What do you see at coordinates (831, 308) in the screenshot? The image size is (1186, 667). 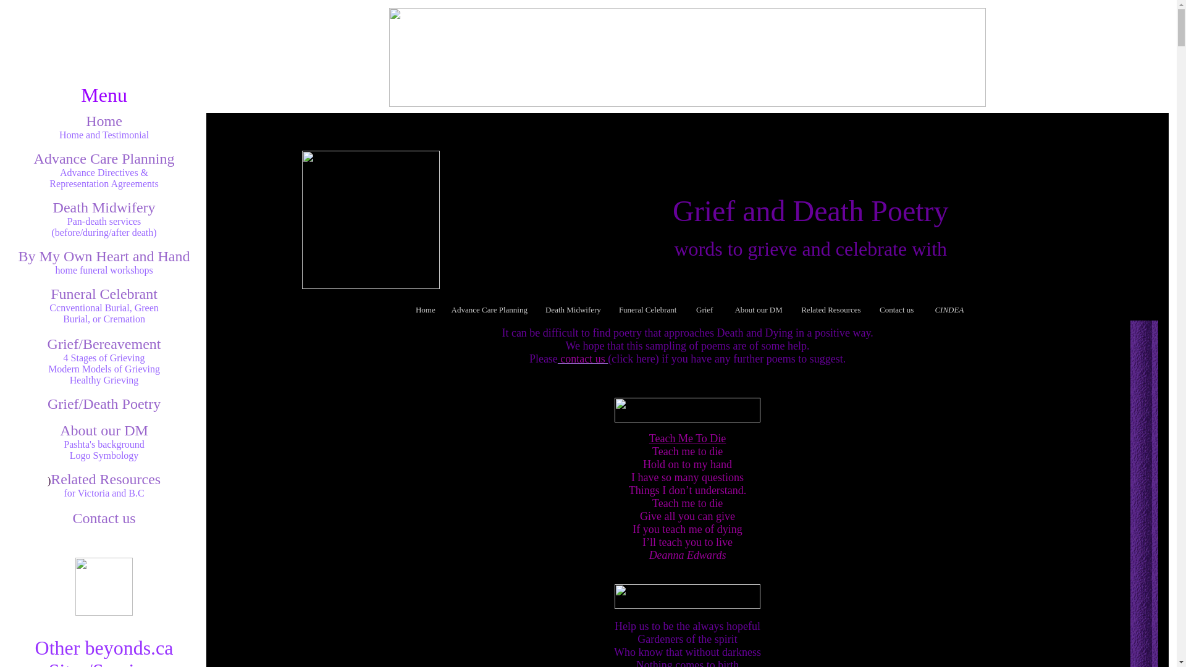 I see `Related Resources` at bounding box center [831, 308].